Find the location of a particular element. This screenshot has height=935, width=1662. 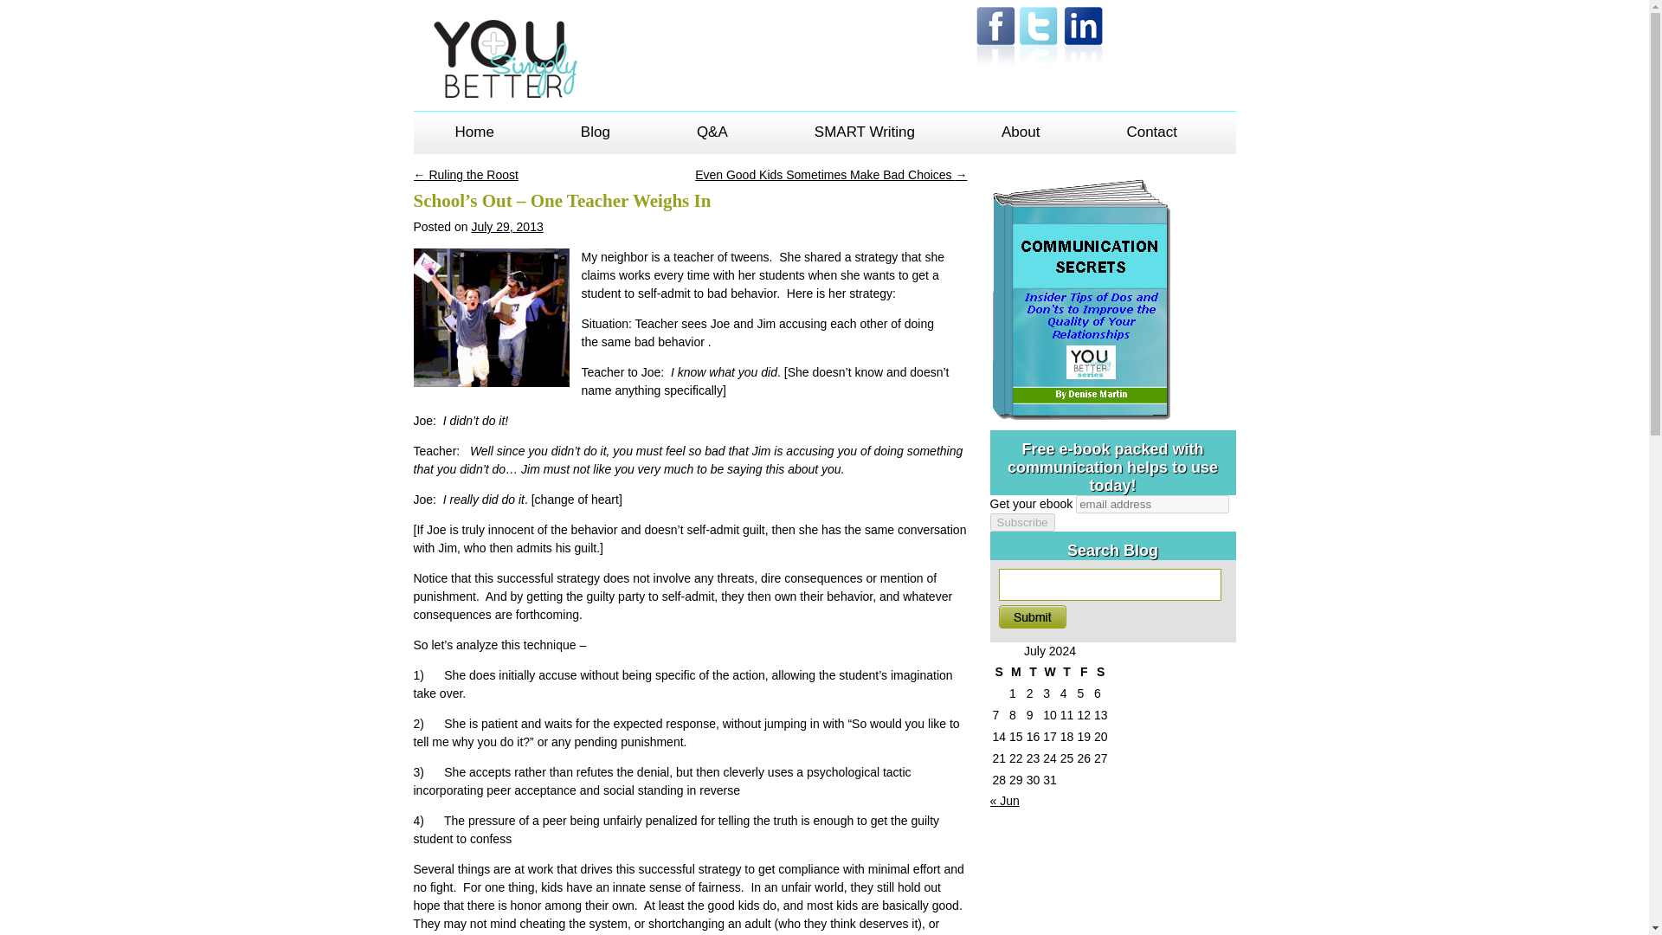

Contact is located at coordinates (1151, 139).